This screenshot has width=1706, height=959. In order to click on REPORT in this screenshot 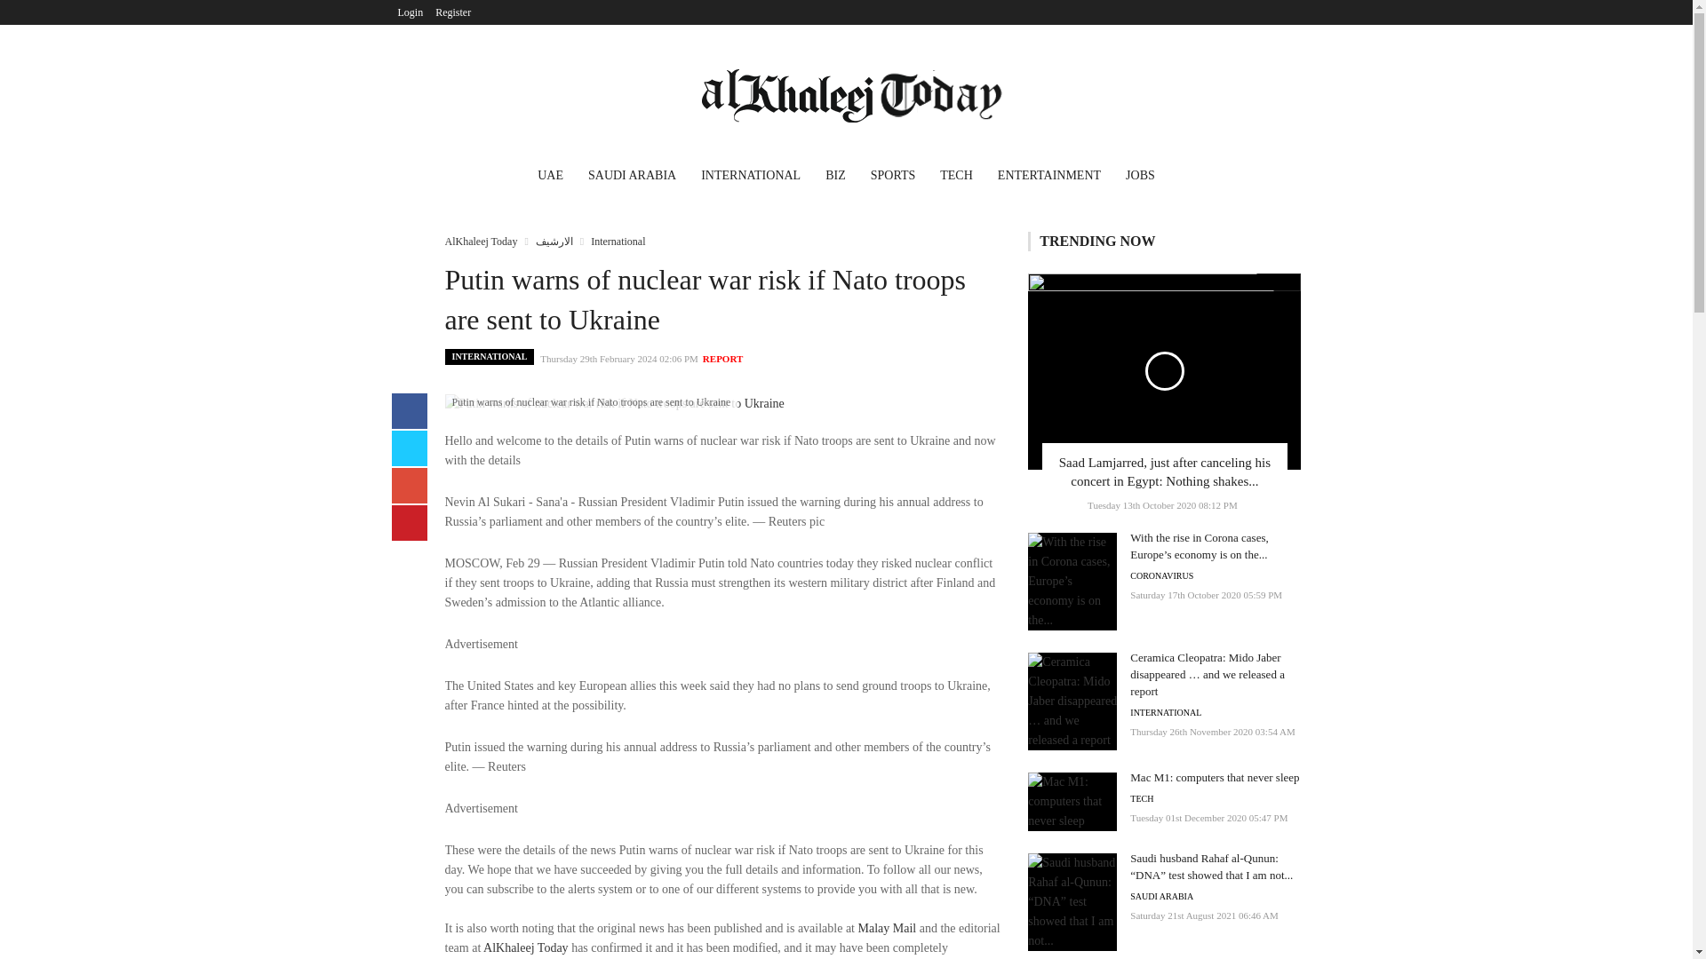, I will do `click(722, 359)`.